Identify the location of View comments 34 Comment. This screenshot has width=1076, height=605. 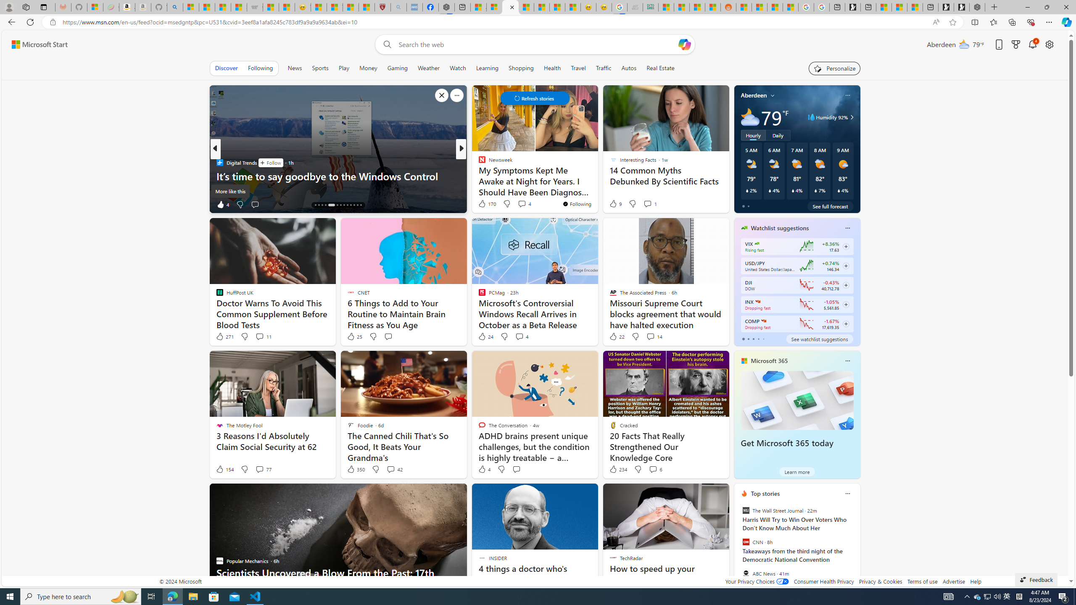
(523, 204).